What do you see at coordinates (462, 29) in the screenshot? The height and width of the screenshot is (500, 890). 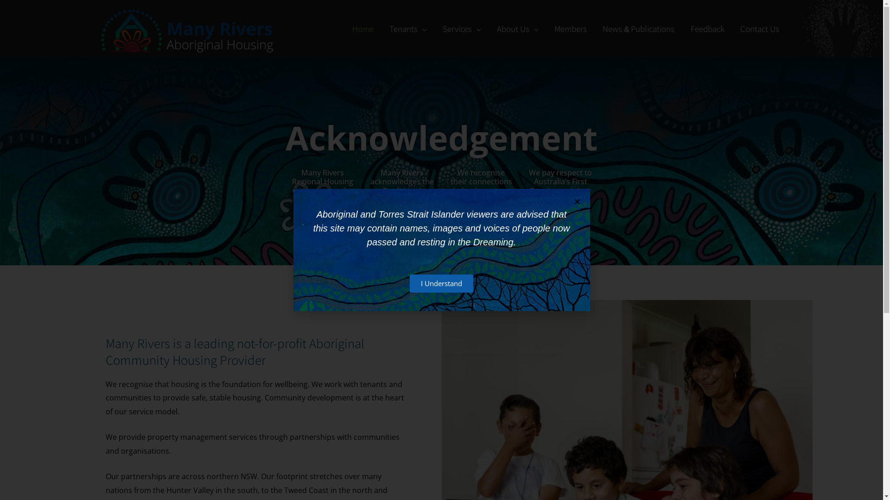 I see `Services` at bounding box center [462, 29].